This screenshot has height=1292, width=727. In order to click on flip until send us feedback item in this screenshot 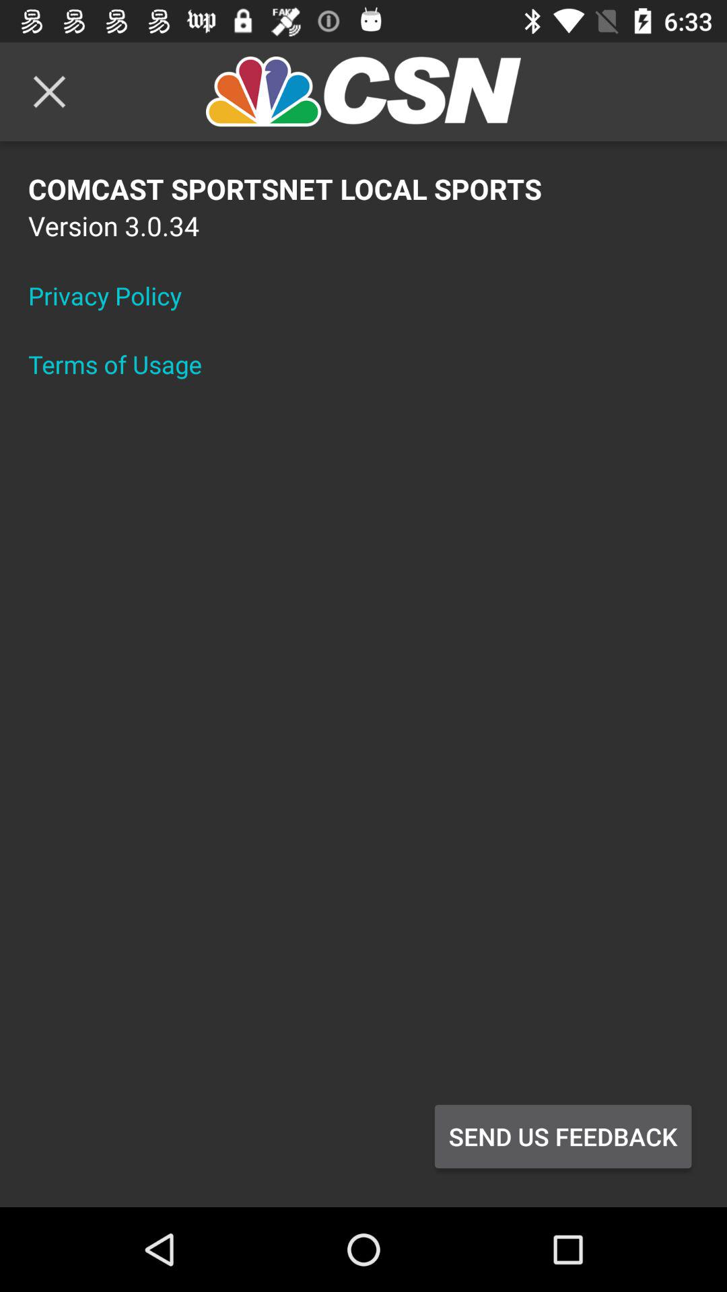, I will do `click(563, 1137)`.